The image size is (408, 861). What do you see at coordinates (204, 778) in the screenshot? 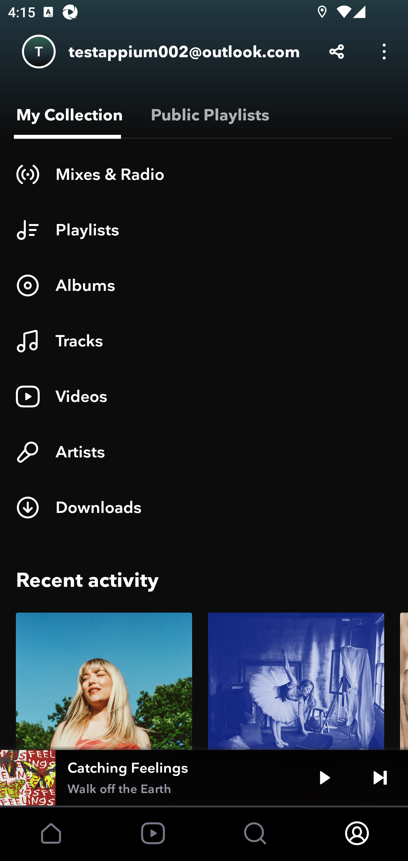
I see `Catching Feelings Walk off the Earth Play` at bounding box center [204, 778].